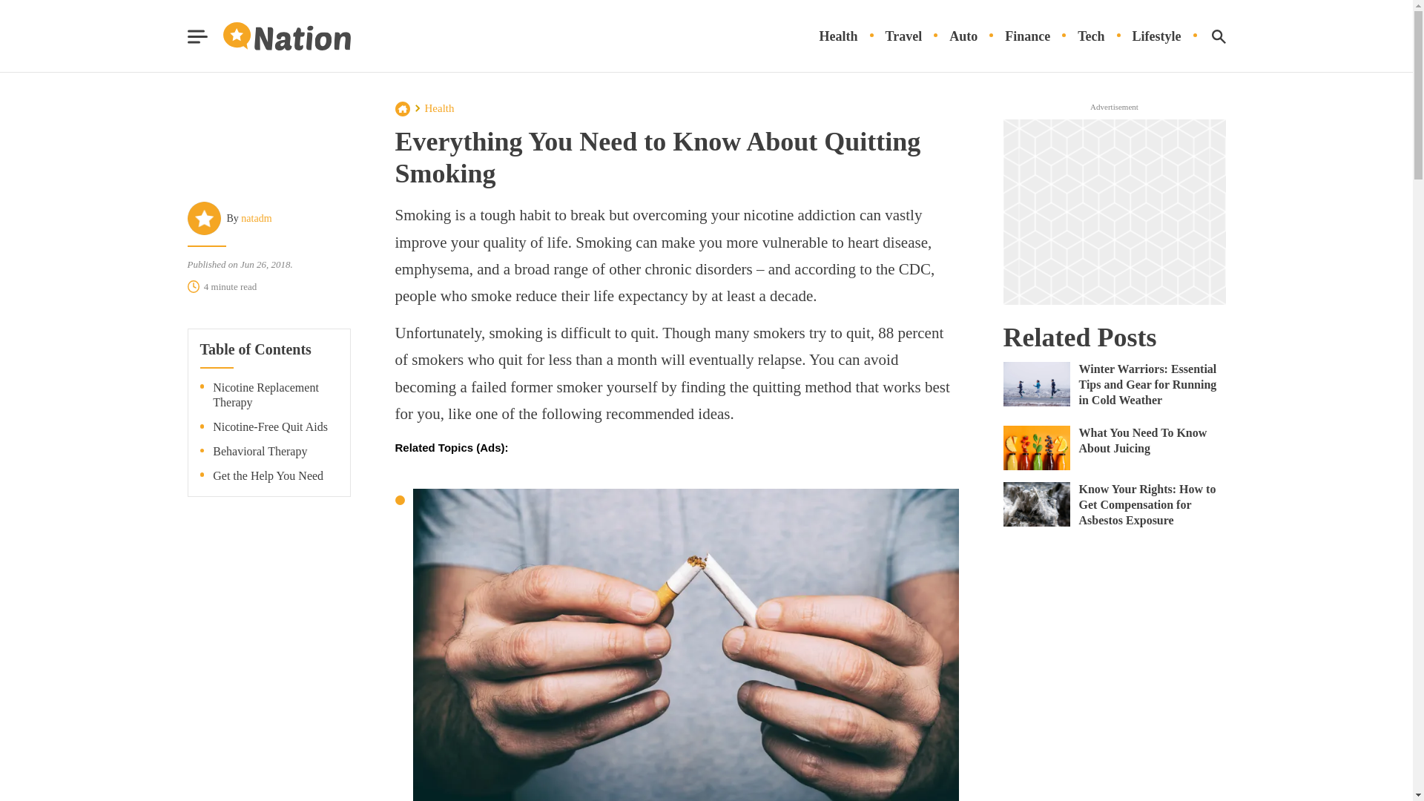 The image size is (1424, 801). What do you see at coordinates (402, 108) in the screenshot?
I see `Home` at bounding box center [402, 108].